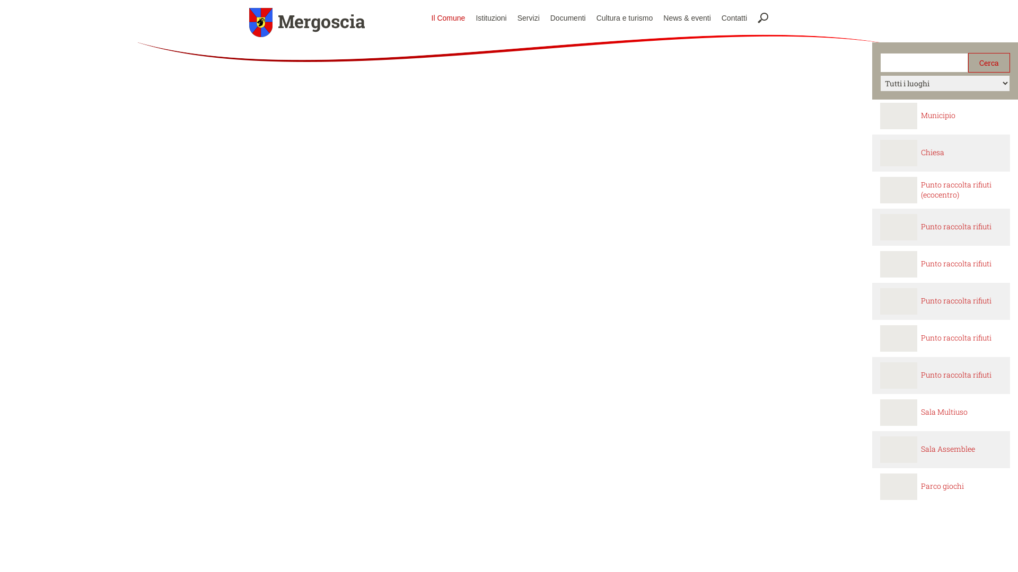 This screenshot has width=1018, height=572. Describe the element at coordinates (881, 478) in the screenshot. I see ` ` at that location.